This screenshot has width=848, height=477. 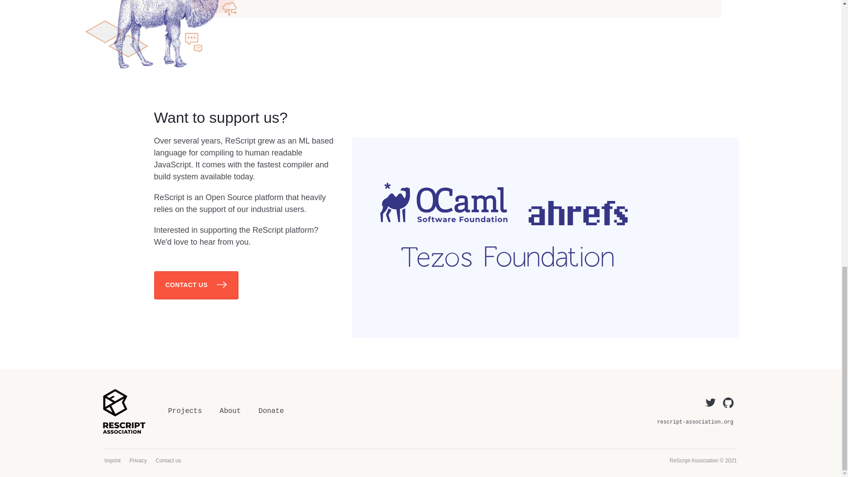 I want to click on Imprint, so click(x=112, y=461).